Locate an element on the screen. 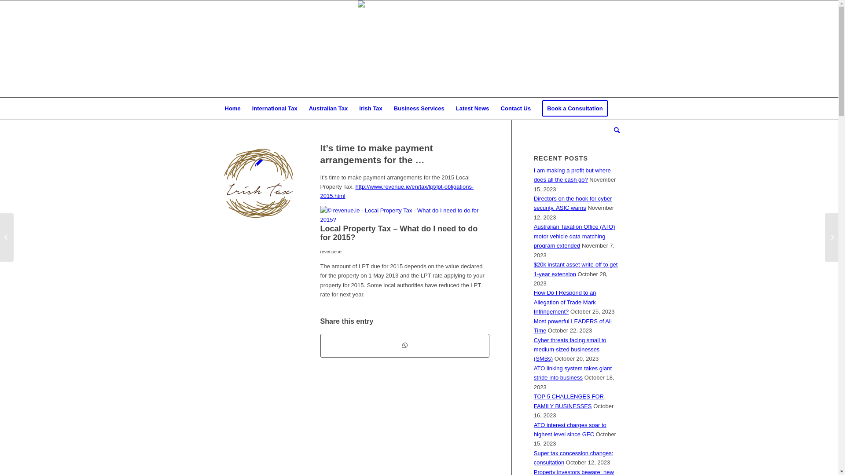  I am making a profit but where does all the cash go? is located at coordinates (572, 175).